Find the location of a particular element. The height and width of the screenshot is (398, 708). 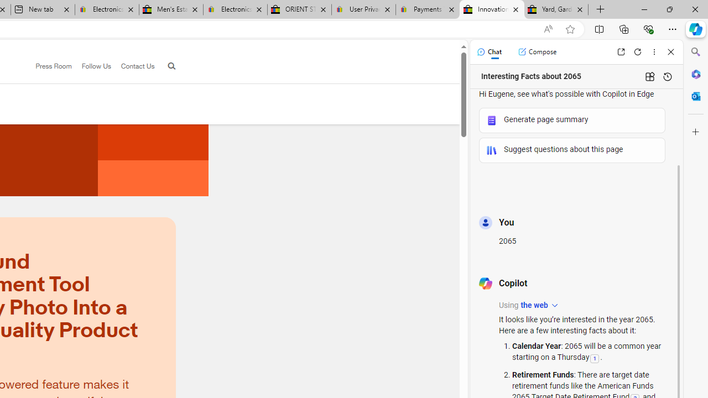

Payments Terms of Use | eBay.com is located at coordinates (427, 10).